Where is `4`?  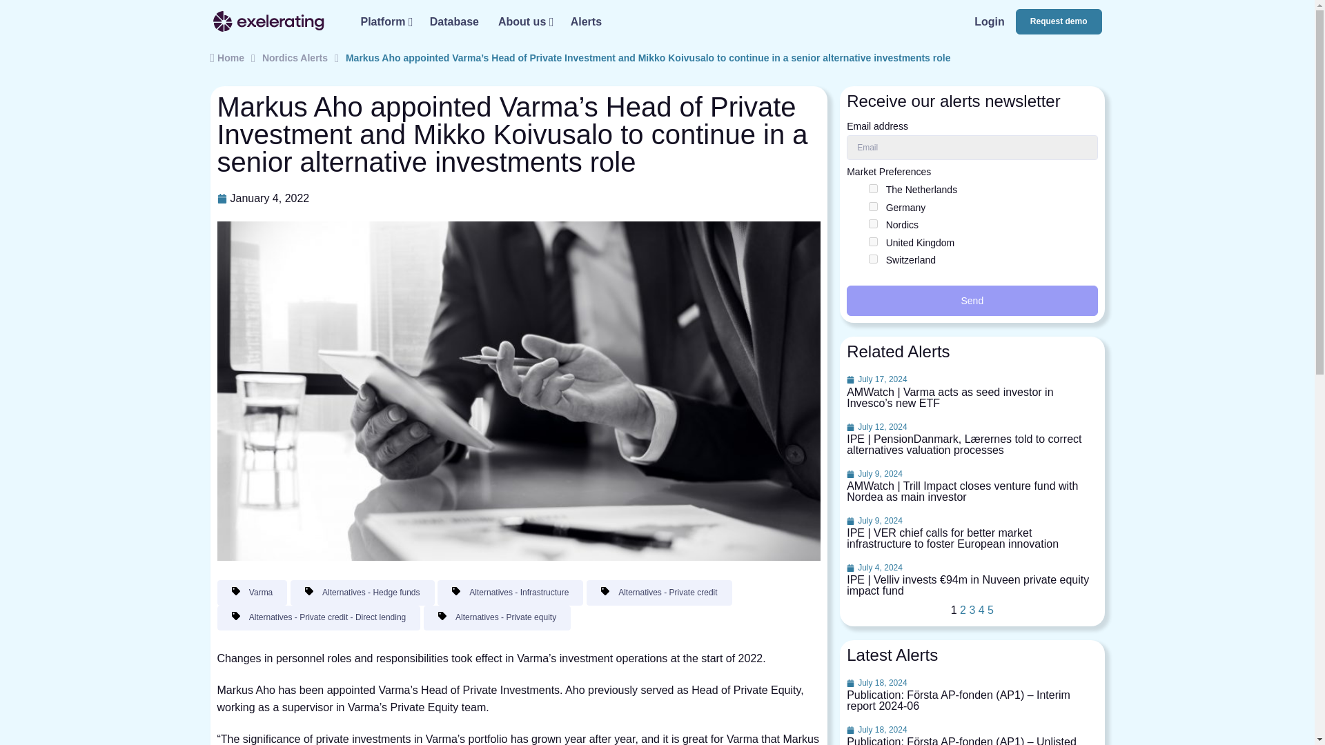
4 is located at coordinates (873, 223).